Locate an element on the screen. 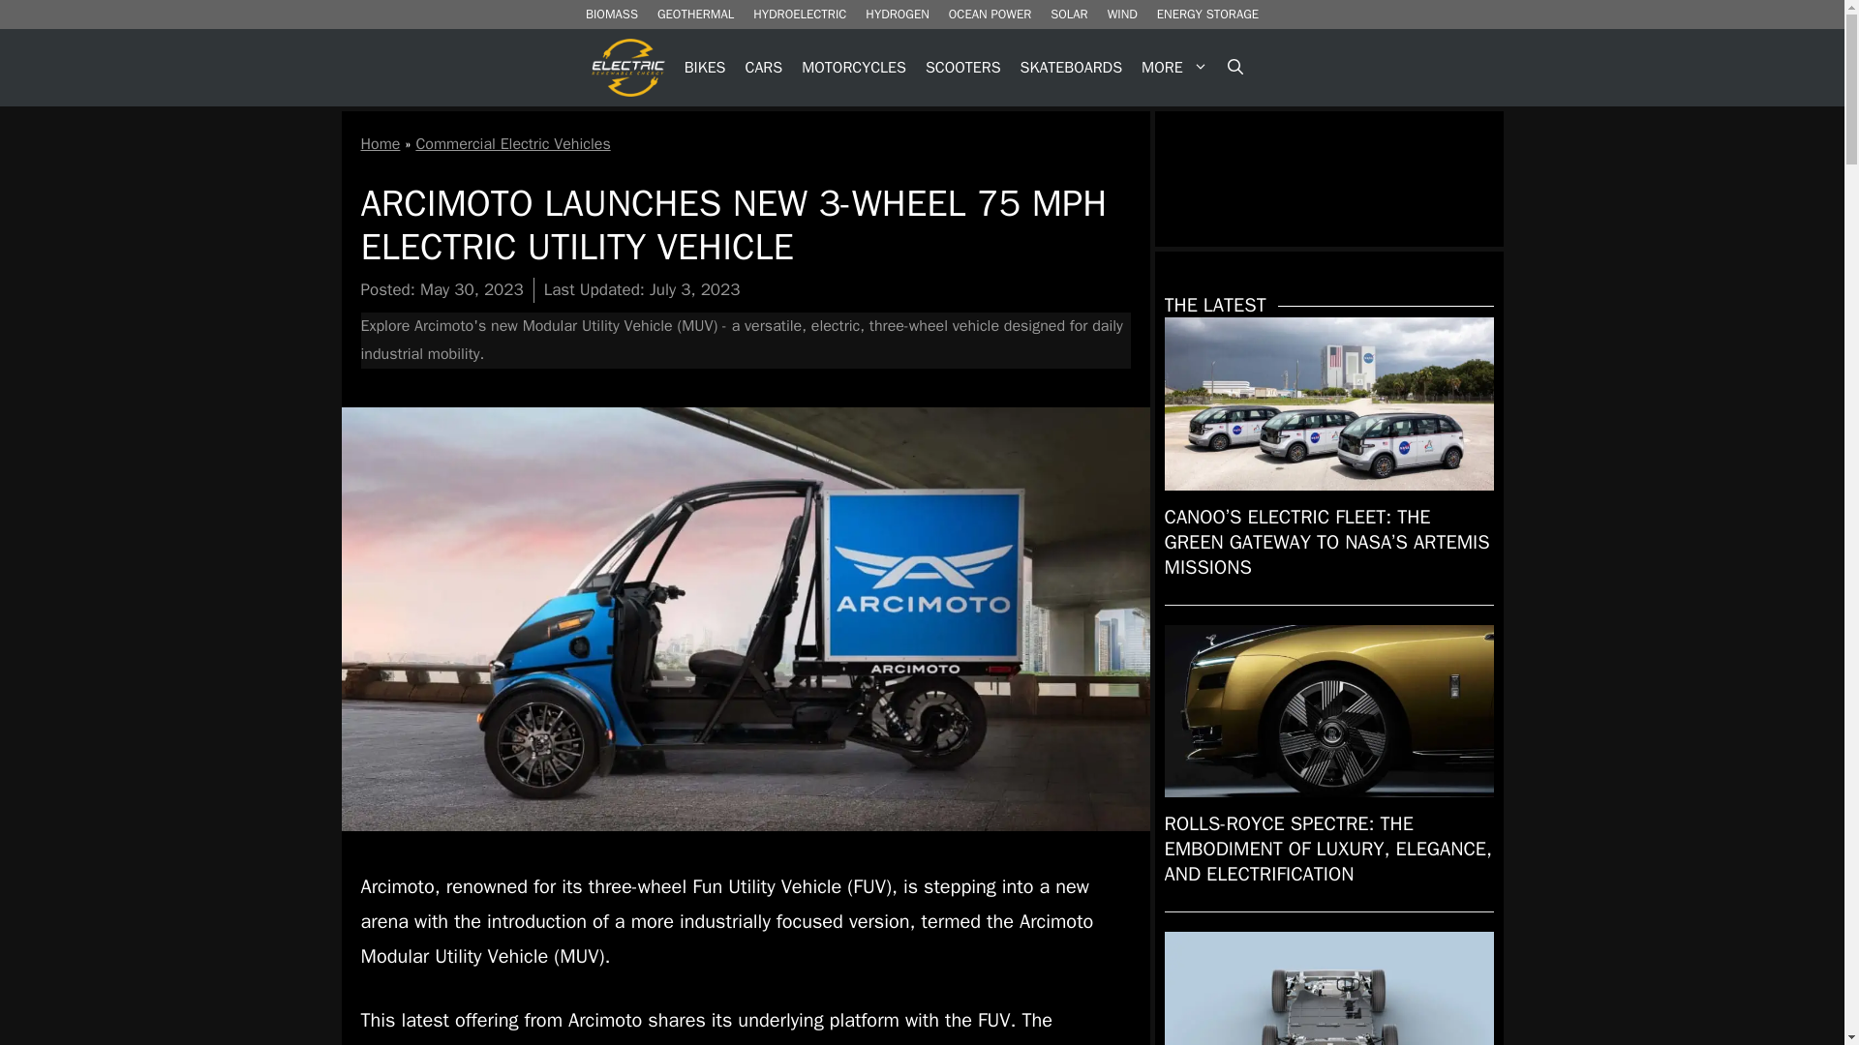 Image resolution: width=1859 pixels, height=1045 pixels. HYDROGEN is located at coordinates (897, 15).